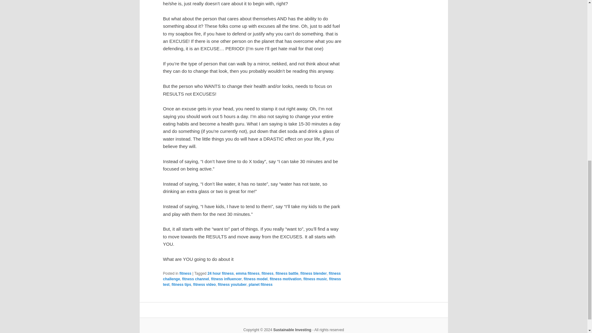 The height and width of the screenshot is (333, 592). I want to click on fitness battle, so click(287, 273).